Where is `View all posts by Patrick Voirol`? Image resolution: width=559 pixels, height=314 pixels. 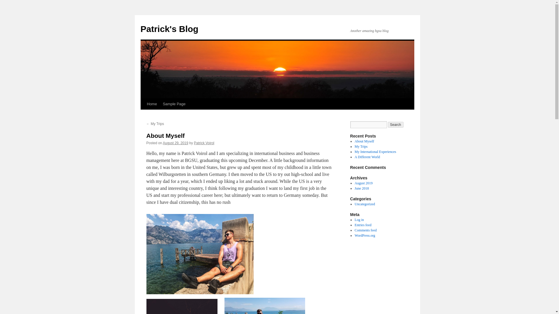
View all posts by Patrick Voirol is located at coordinates (204, 143).